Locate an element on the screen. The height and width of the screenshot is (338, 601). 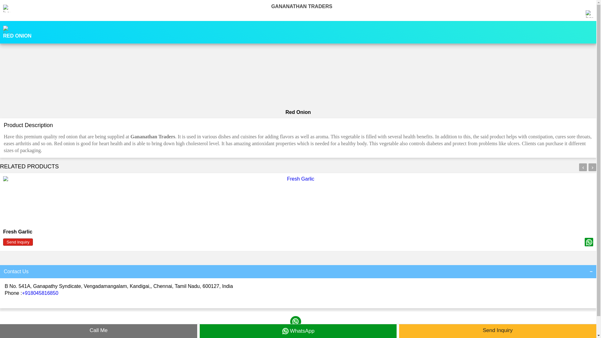
Send Inquiry is located at coordinates (102, 329).